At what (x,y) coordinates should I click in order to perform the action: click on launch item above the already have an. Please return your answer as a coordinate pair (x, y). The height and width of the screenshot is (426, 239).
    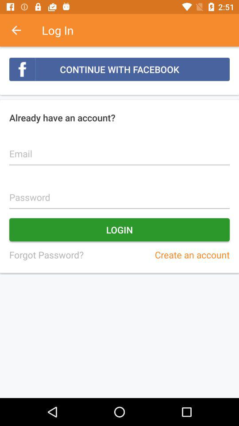
    Looking at the image, I should click on (119, 69).